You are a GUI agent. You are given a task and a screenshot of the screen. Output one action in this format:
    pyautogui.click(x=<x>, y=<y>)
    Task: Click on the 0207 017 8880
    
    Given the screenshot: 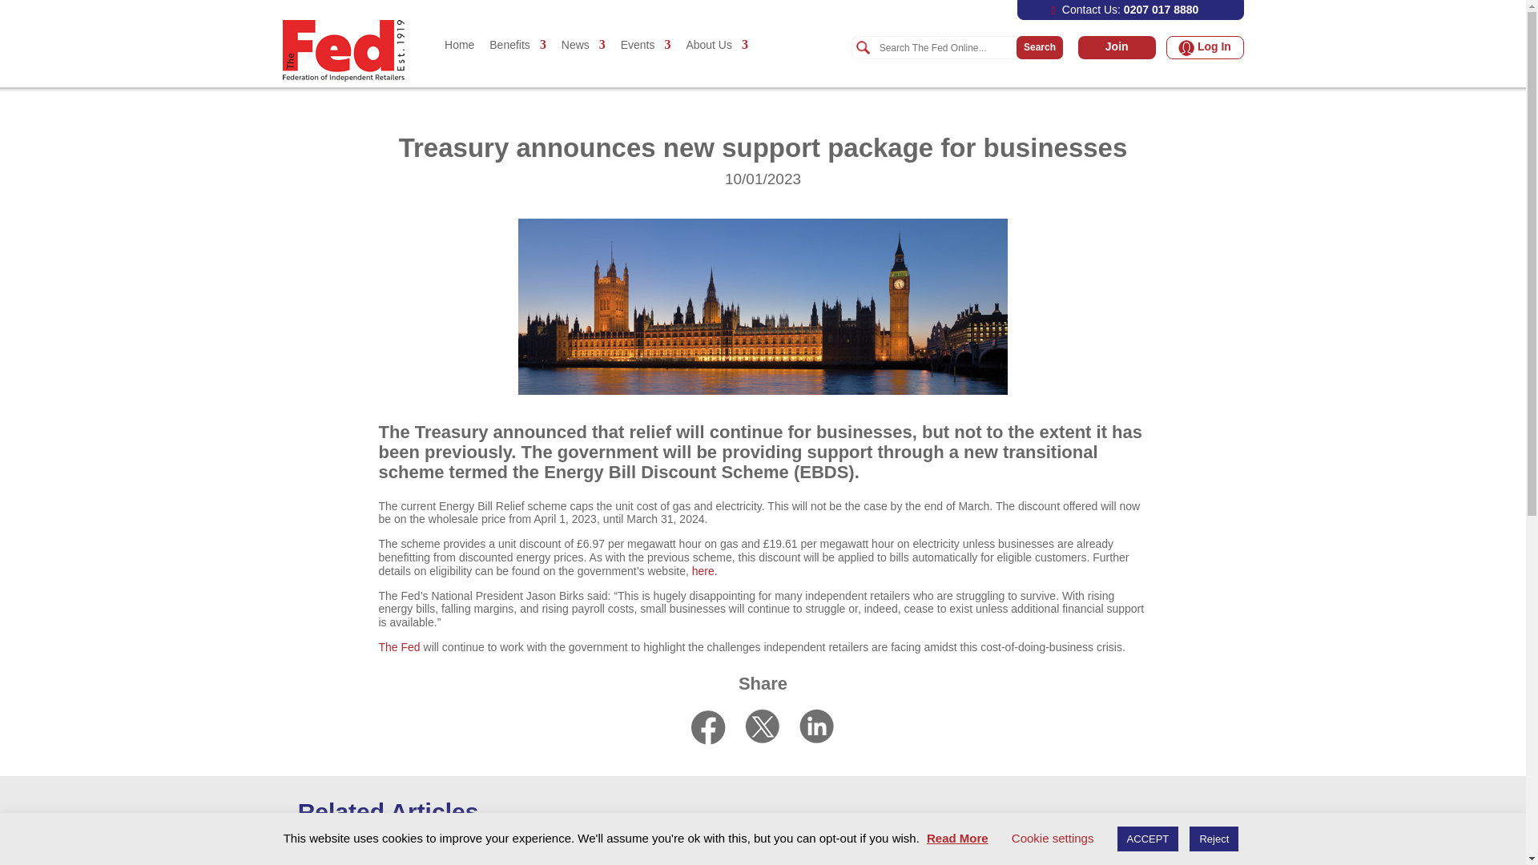 What is the action you would take?
    pyautogui.click(x=1161, y=10)
    